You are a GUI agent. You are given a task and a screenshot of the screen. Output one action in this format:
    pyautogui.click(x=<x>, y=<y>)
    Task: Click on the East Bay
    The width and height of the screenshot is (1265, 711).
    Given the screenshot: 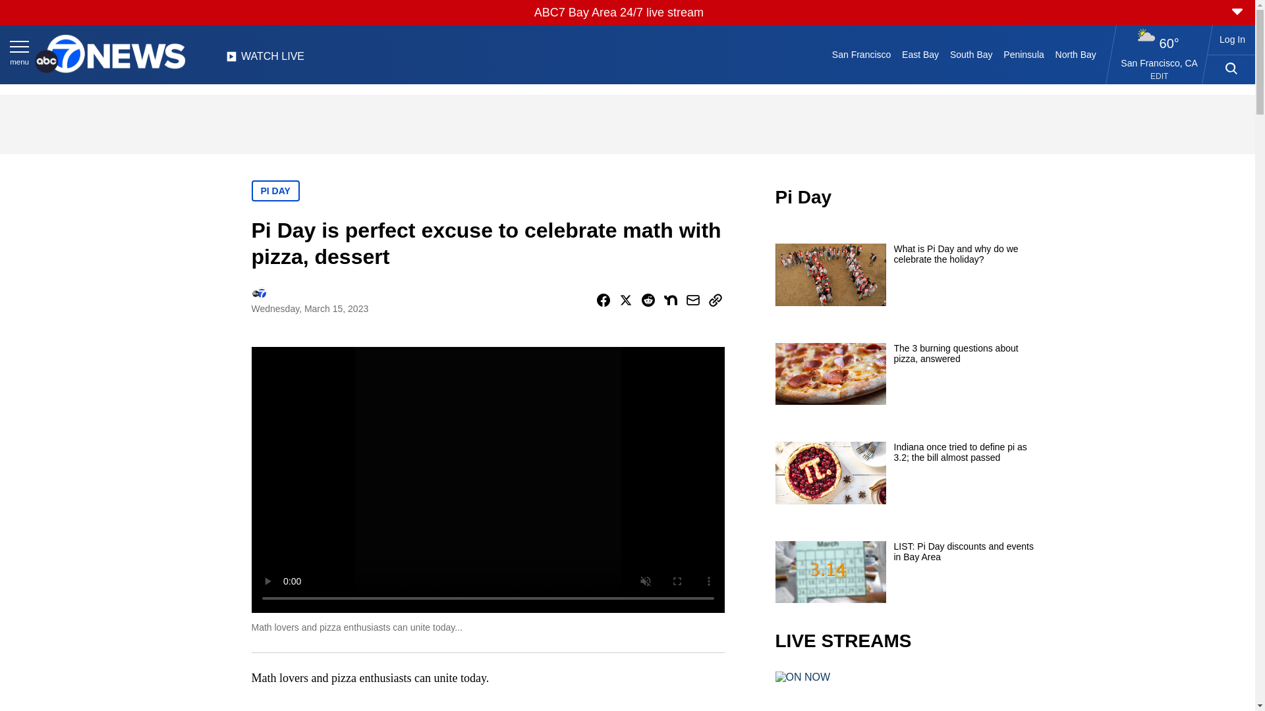 What is the action you would take?
    pyautogui.click(x=921, y=54)
    